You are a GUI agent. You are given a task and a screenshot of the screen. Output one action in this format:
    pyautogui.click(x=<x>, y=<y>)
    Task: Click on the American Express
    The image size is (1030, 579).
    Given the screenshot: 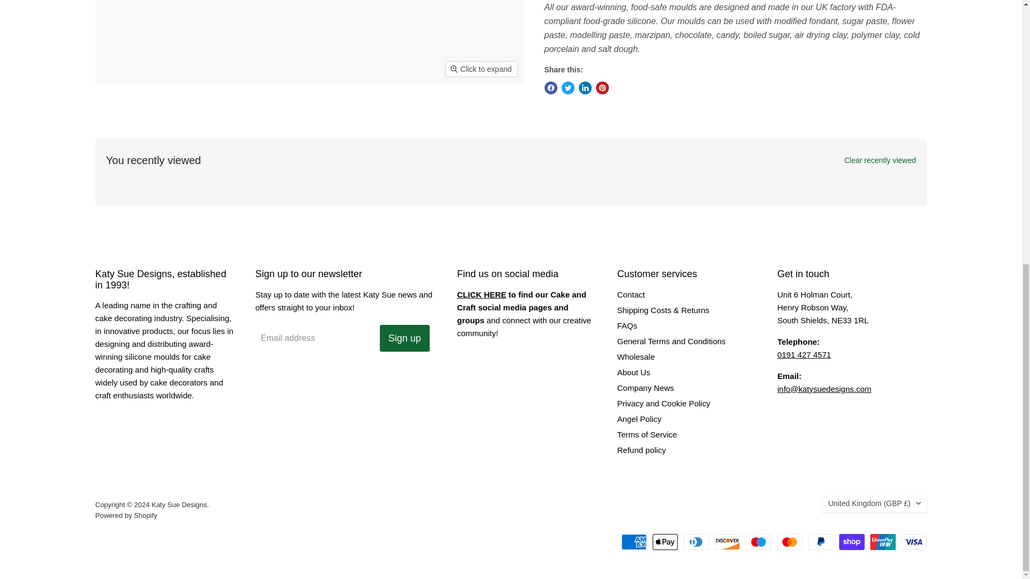 What is the action you would take?
    pyautogui.click(x=634, y=541)
    